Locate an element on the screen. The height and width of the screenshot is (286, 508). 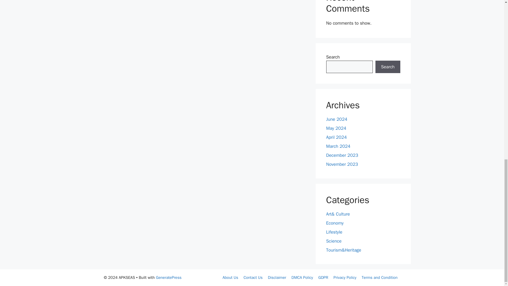
April 2024 is located at coordinates (336, 137).